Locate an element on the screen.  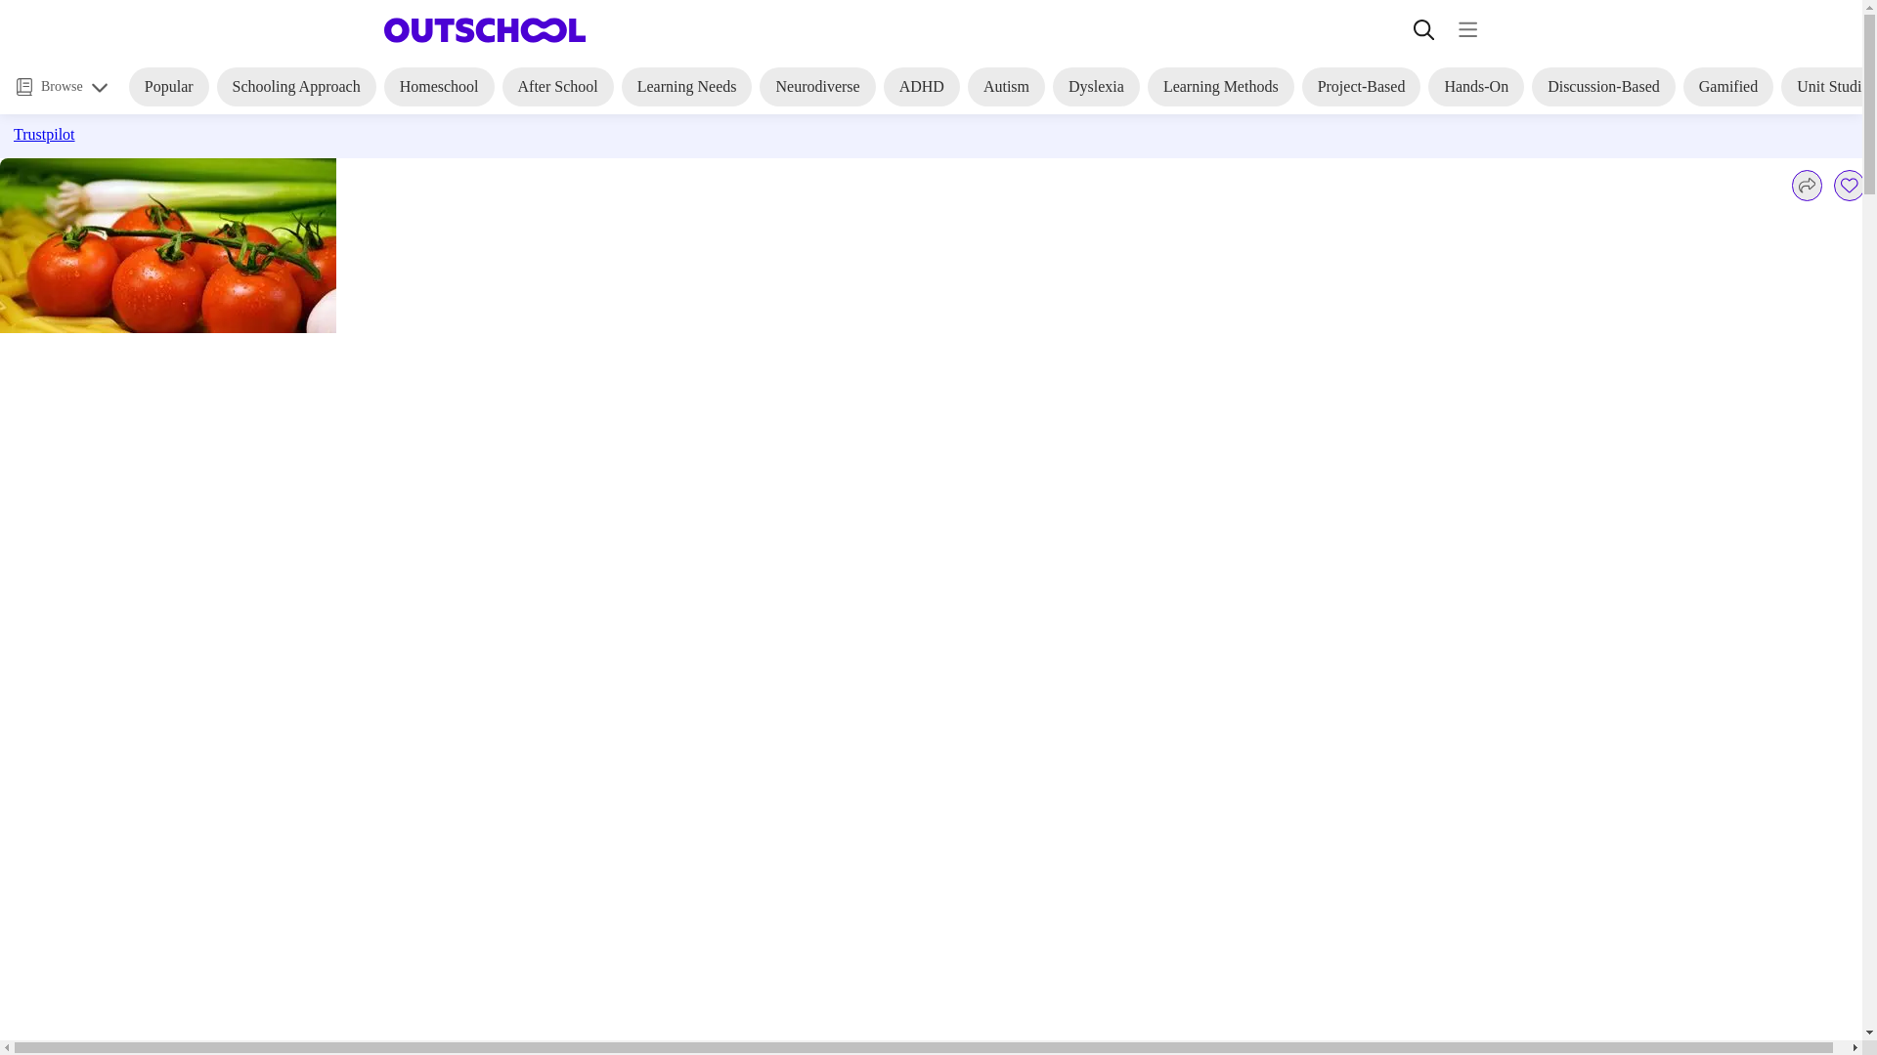
Gamified is located at coordinates (1728, 87).